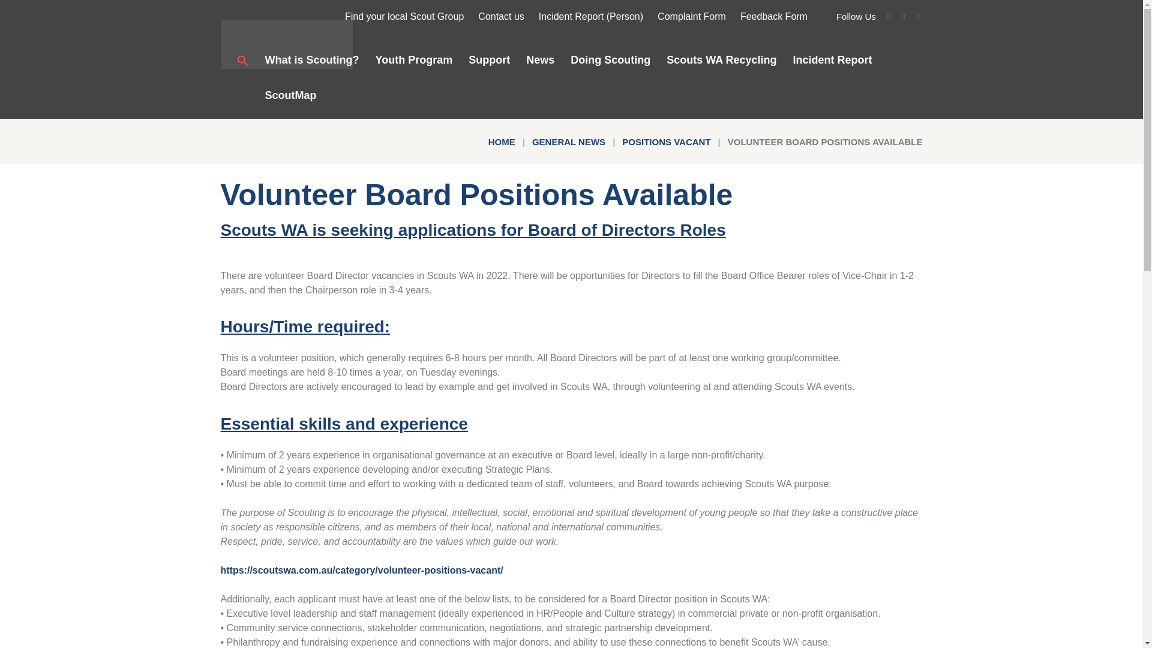 The width and height of the screenshot is (1152, 648). What do you see at coordinates (691, 18) in the screenshot?
I see `Complaint Form` at bounding box center [691, 18].